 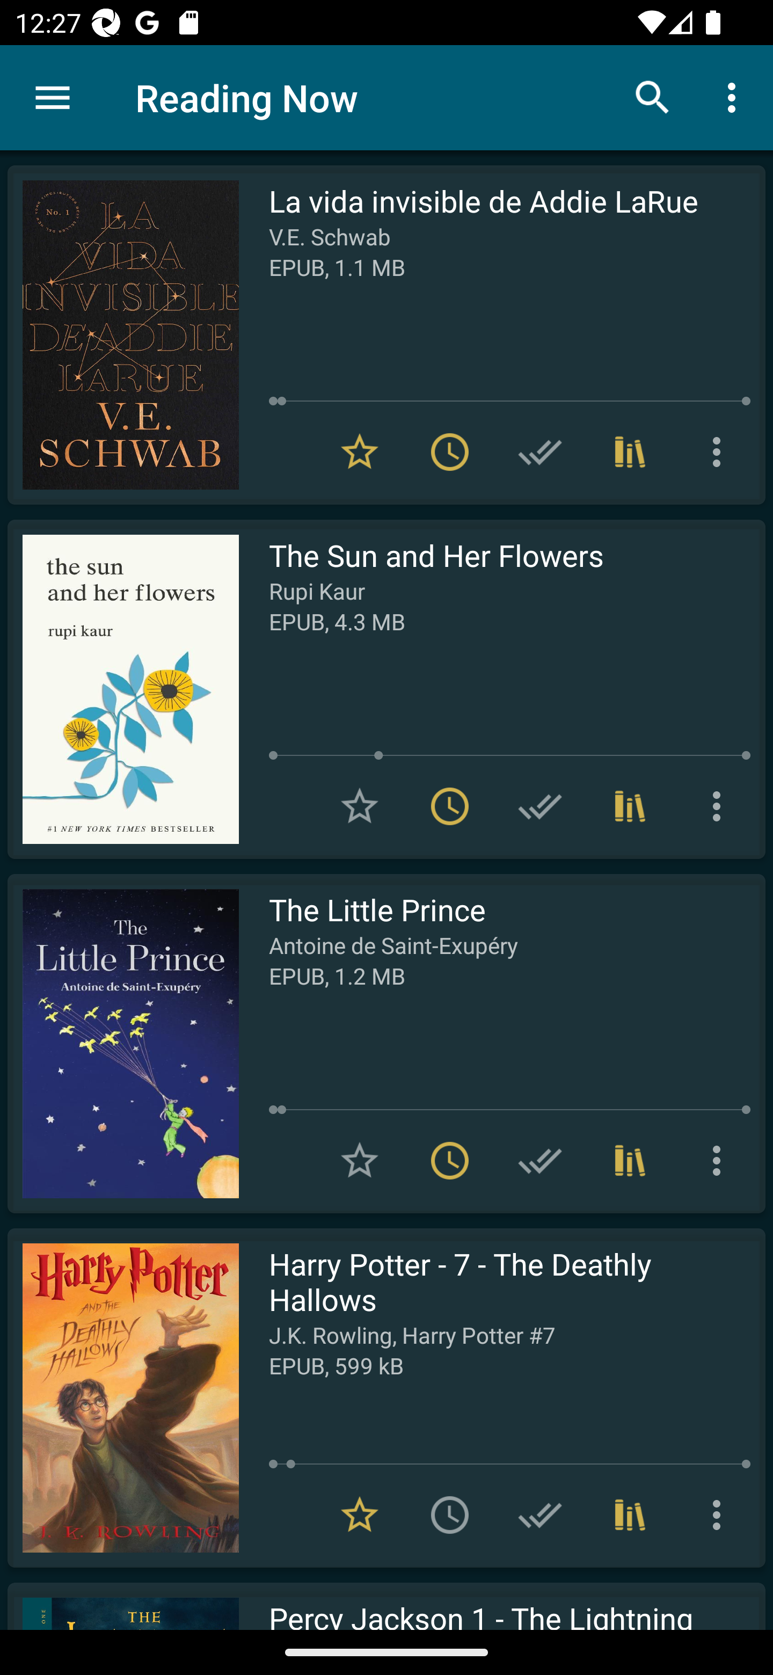 What do you see at coordinates (360, 805) in the screenshot?
I see `Add to Favorites` at bounding box center [360, 805].